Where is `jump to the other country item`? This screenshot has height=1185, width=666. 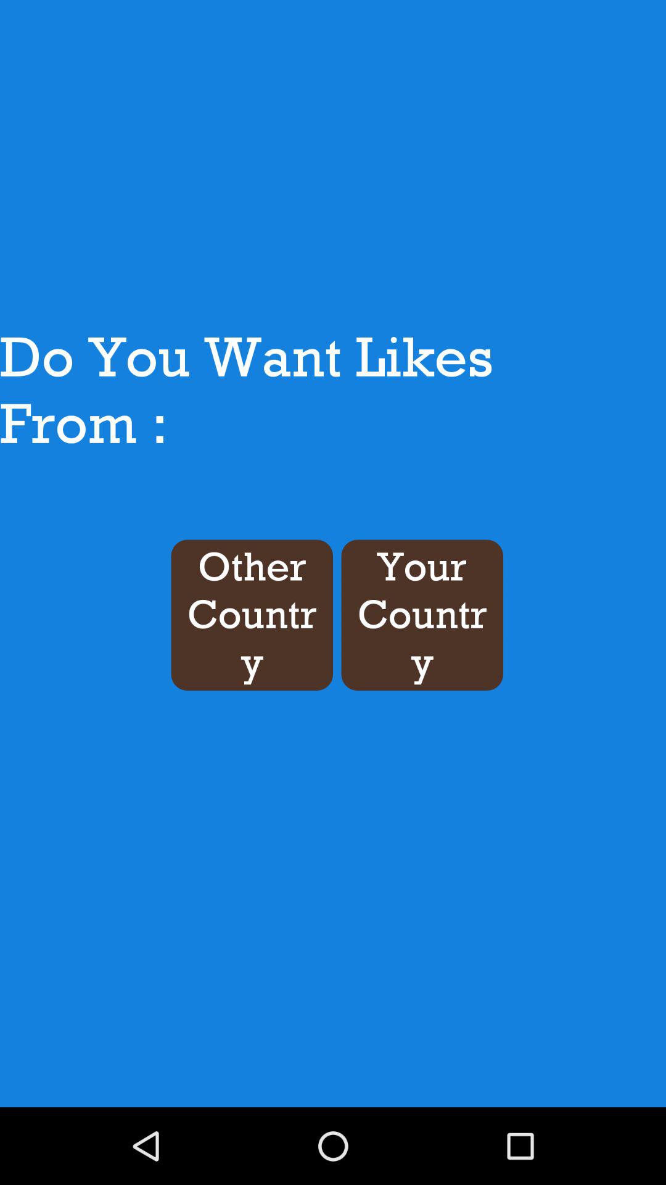 jump to the other country item is located at coordinates (252, 615).